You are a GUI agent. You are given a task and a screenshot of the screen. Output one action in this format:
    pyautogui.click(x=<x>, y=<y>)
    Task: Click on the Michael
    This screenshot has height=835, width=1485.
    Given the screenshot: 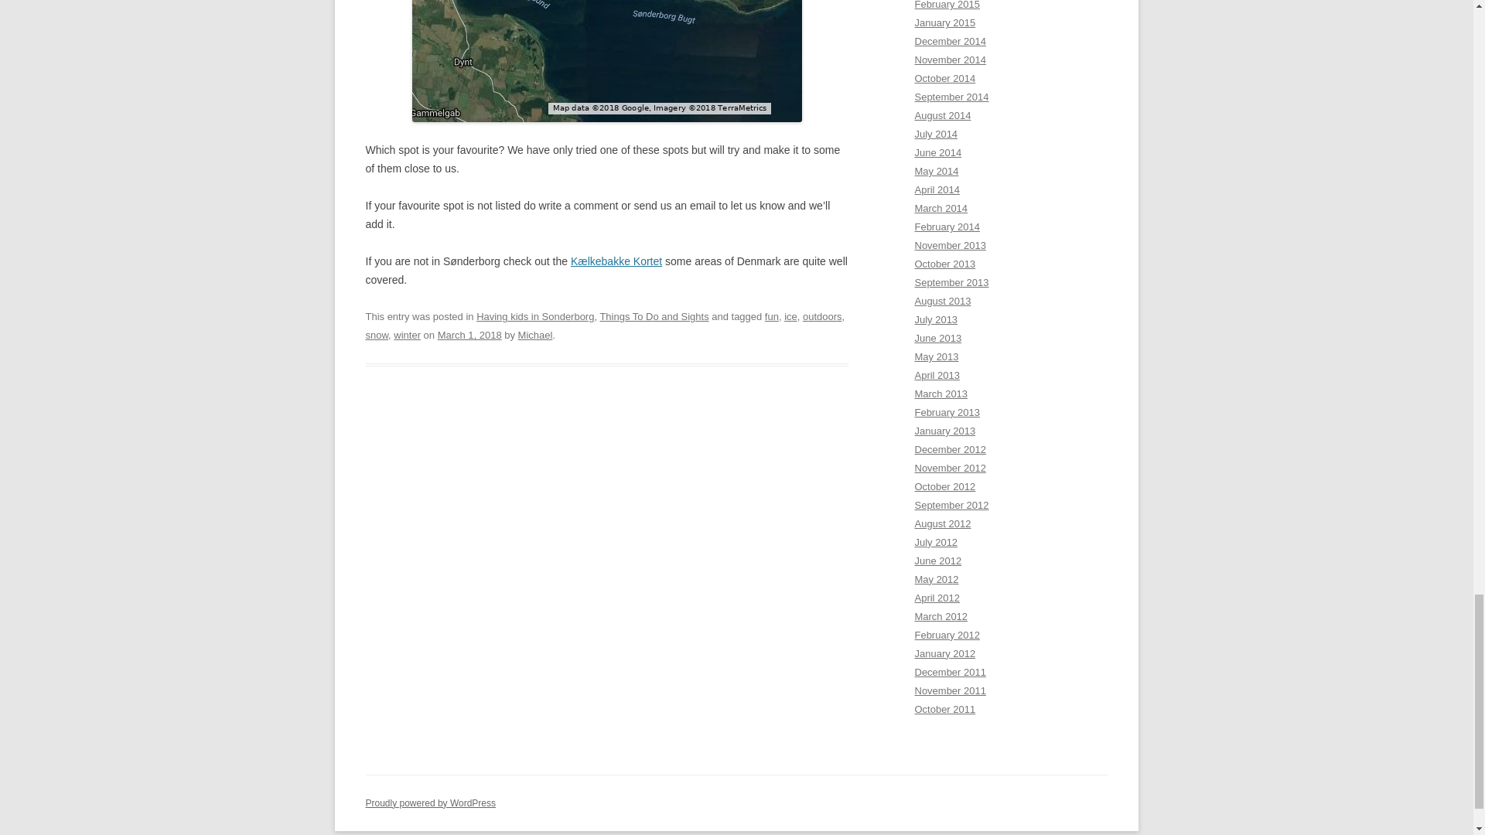 What is the action you would take?
    pyautogui.click(x=535, y=334)
    